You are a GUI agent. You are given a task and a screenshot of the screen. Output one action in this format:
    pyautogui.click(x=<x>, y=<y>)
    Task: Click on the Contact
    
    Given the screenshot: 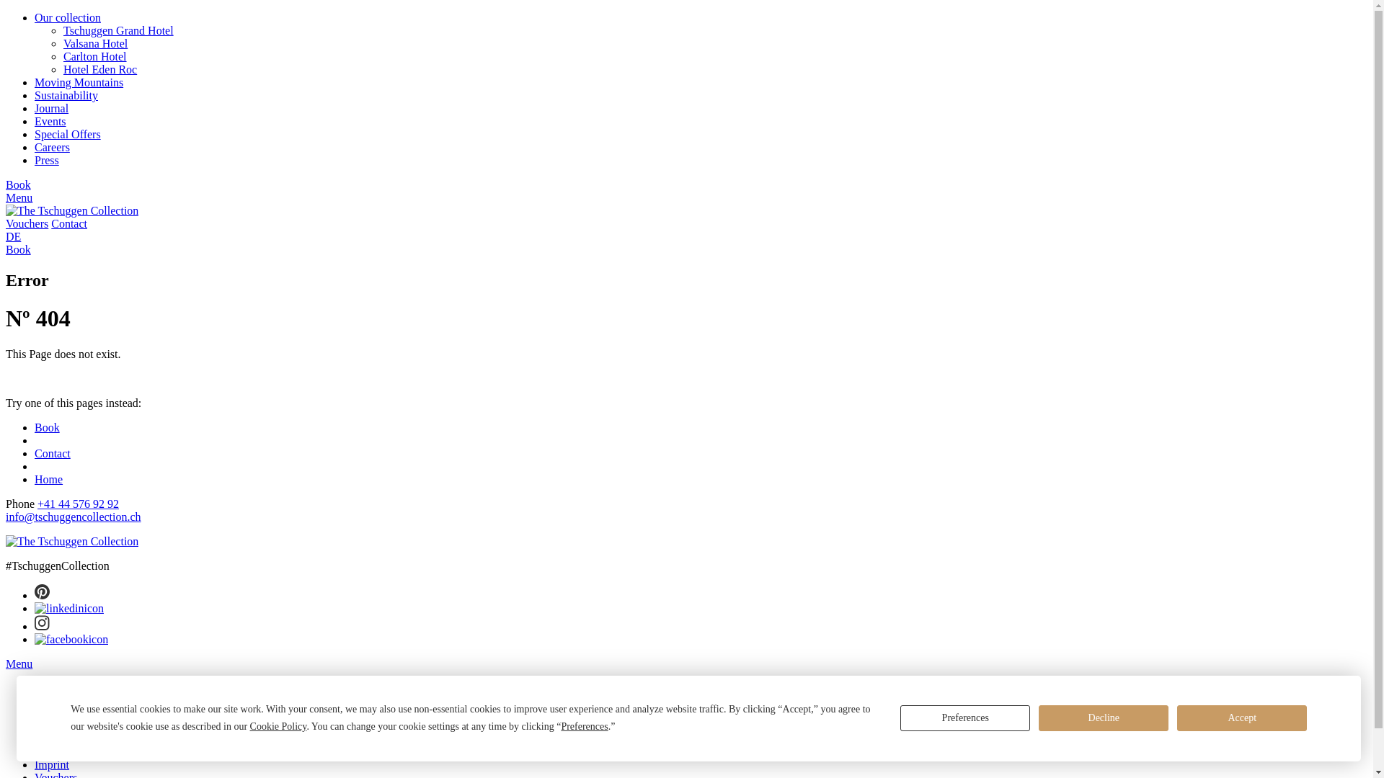 What is the action you would take?
    pyautogui.click(x=69, y=223)
    